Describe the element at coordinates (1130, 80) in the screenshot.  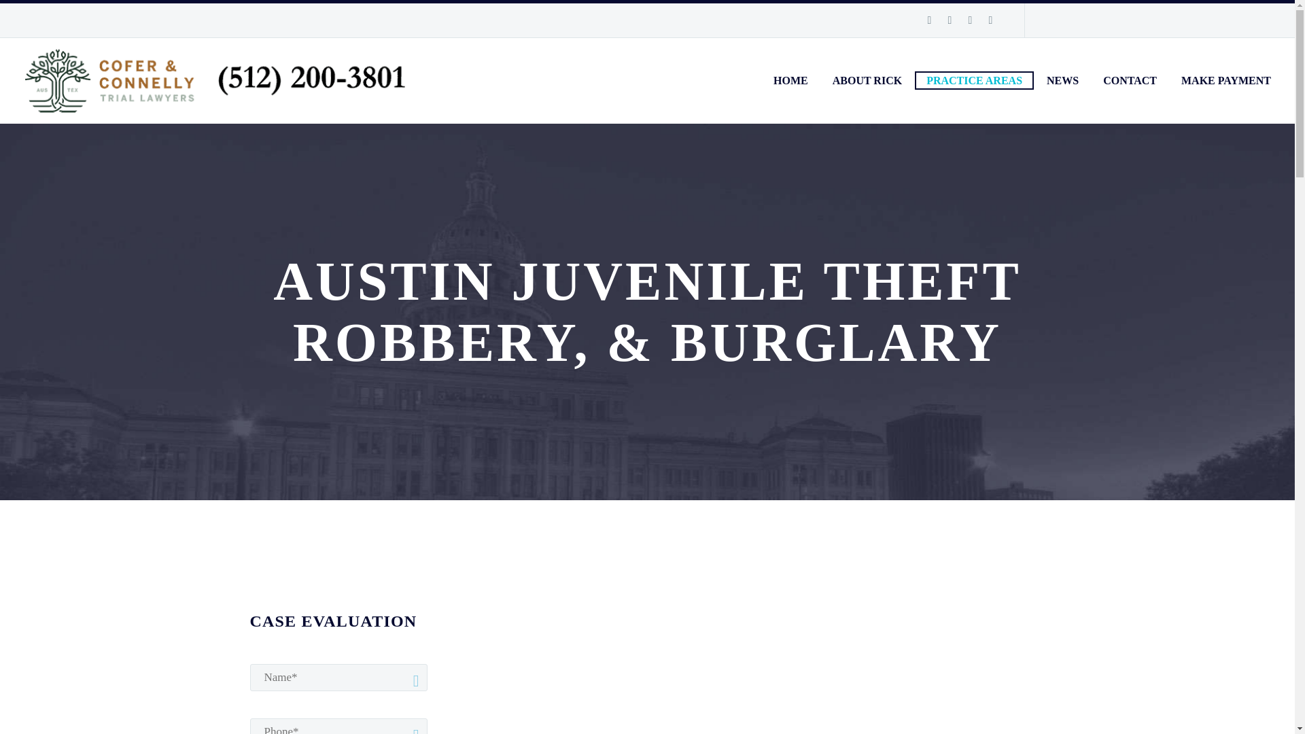
I see `CONTACT` at that location.